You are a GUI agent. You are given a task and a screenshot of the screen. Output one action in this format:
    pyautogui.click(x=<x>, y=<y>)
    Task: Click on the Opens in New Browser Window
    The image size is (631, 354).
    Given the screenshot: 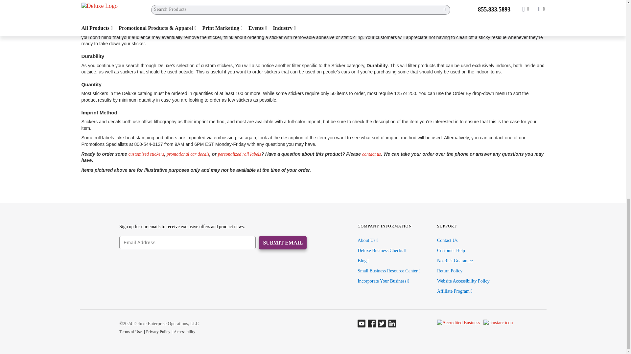 What is the action you would take?
    pyautogui.click(x=363, y=261)
    